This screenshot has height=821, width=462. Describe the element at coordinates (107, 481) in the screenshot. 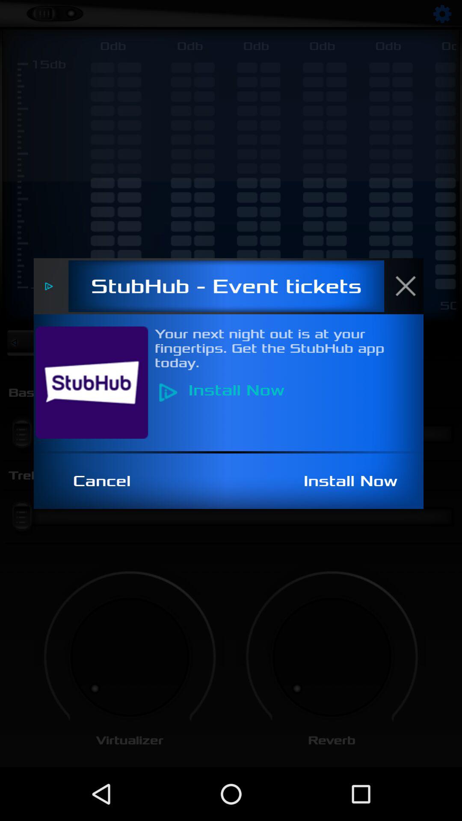

I see `swipe to the cancel icon` at that location.